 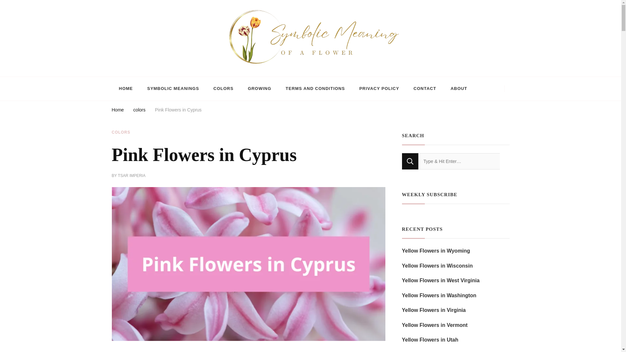 I want to click on TSAR IMPERIA, so click(x=132, y=176).